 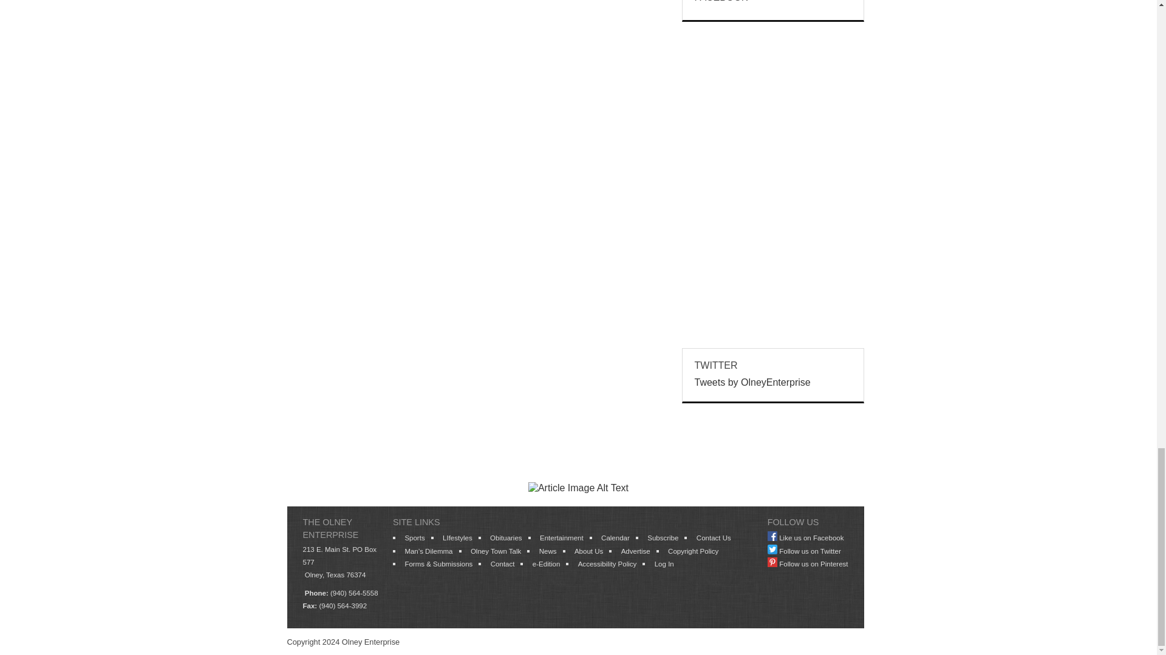 I want to click on The latest weather for olney, so click(x=772, y=166).